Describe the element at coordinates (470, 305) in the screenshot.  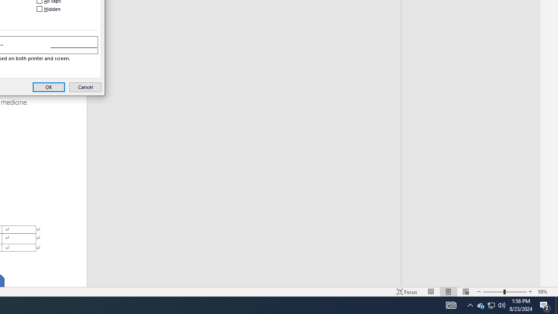
I see `OK` at that location.